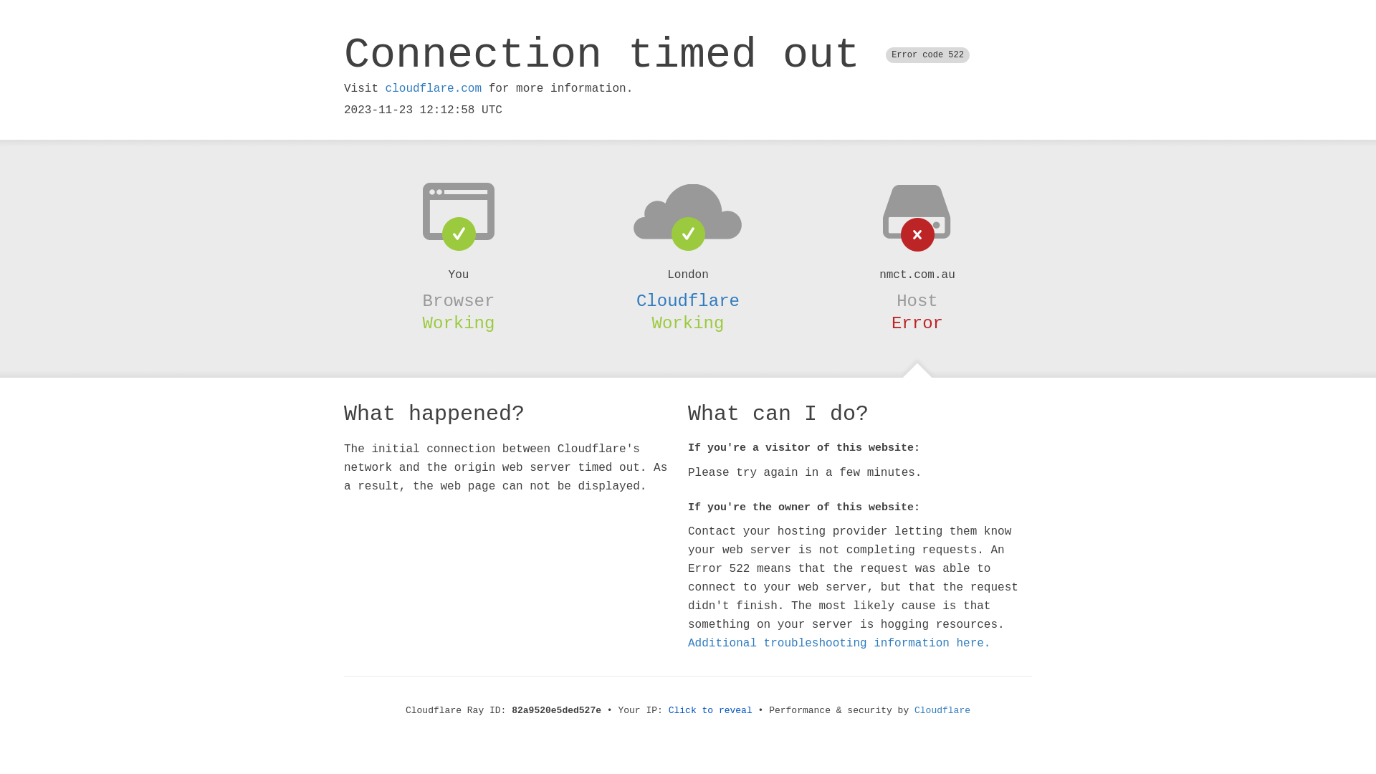 The width and height of the screenshot is (1376, 774). I want to click on Cloudflare, so click(688, 301).